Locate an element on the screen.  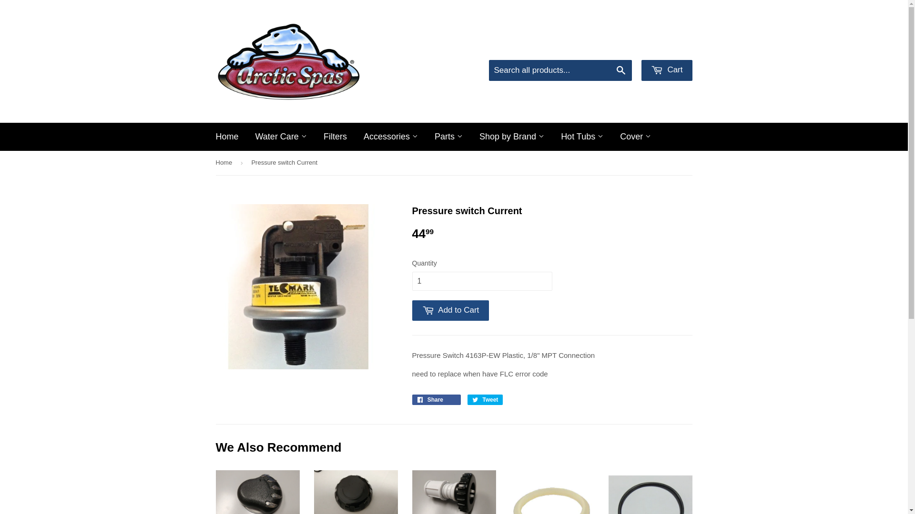
Home is located at coordinates (227, 137).